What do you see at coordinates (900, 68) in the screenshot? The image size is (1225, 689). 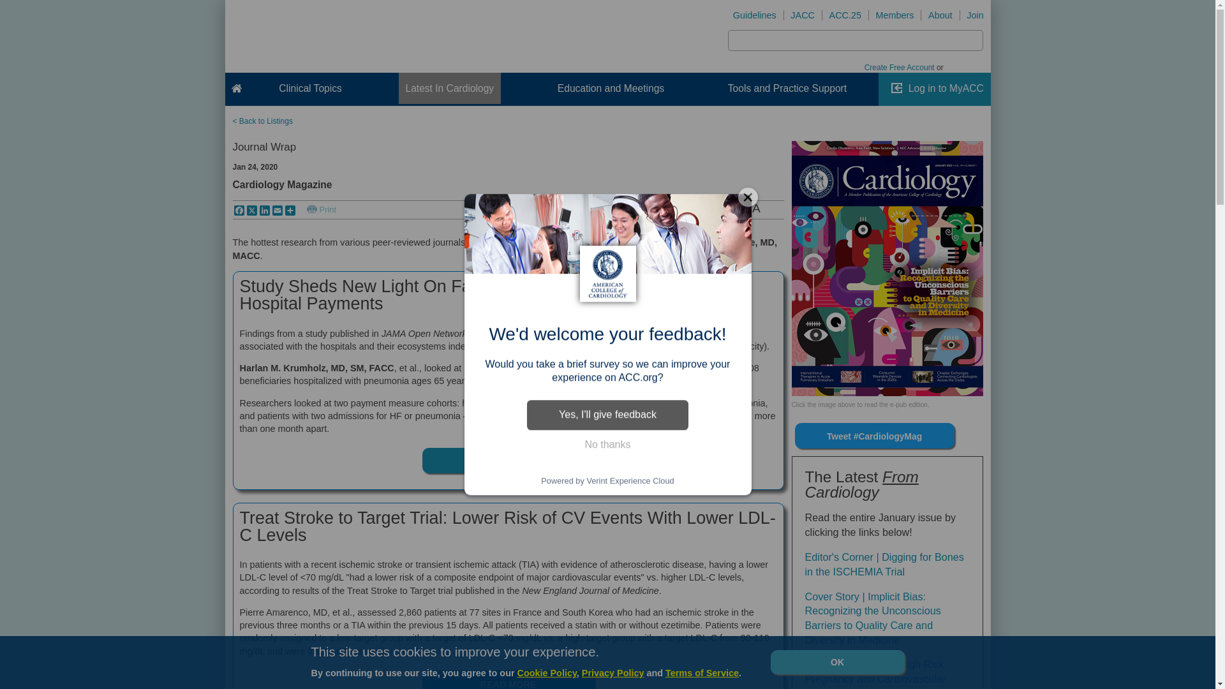 I see `Create Free Account` at bounding box center [900, 68].